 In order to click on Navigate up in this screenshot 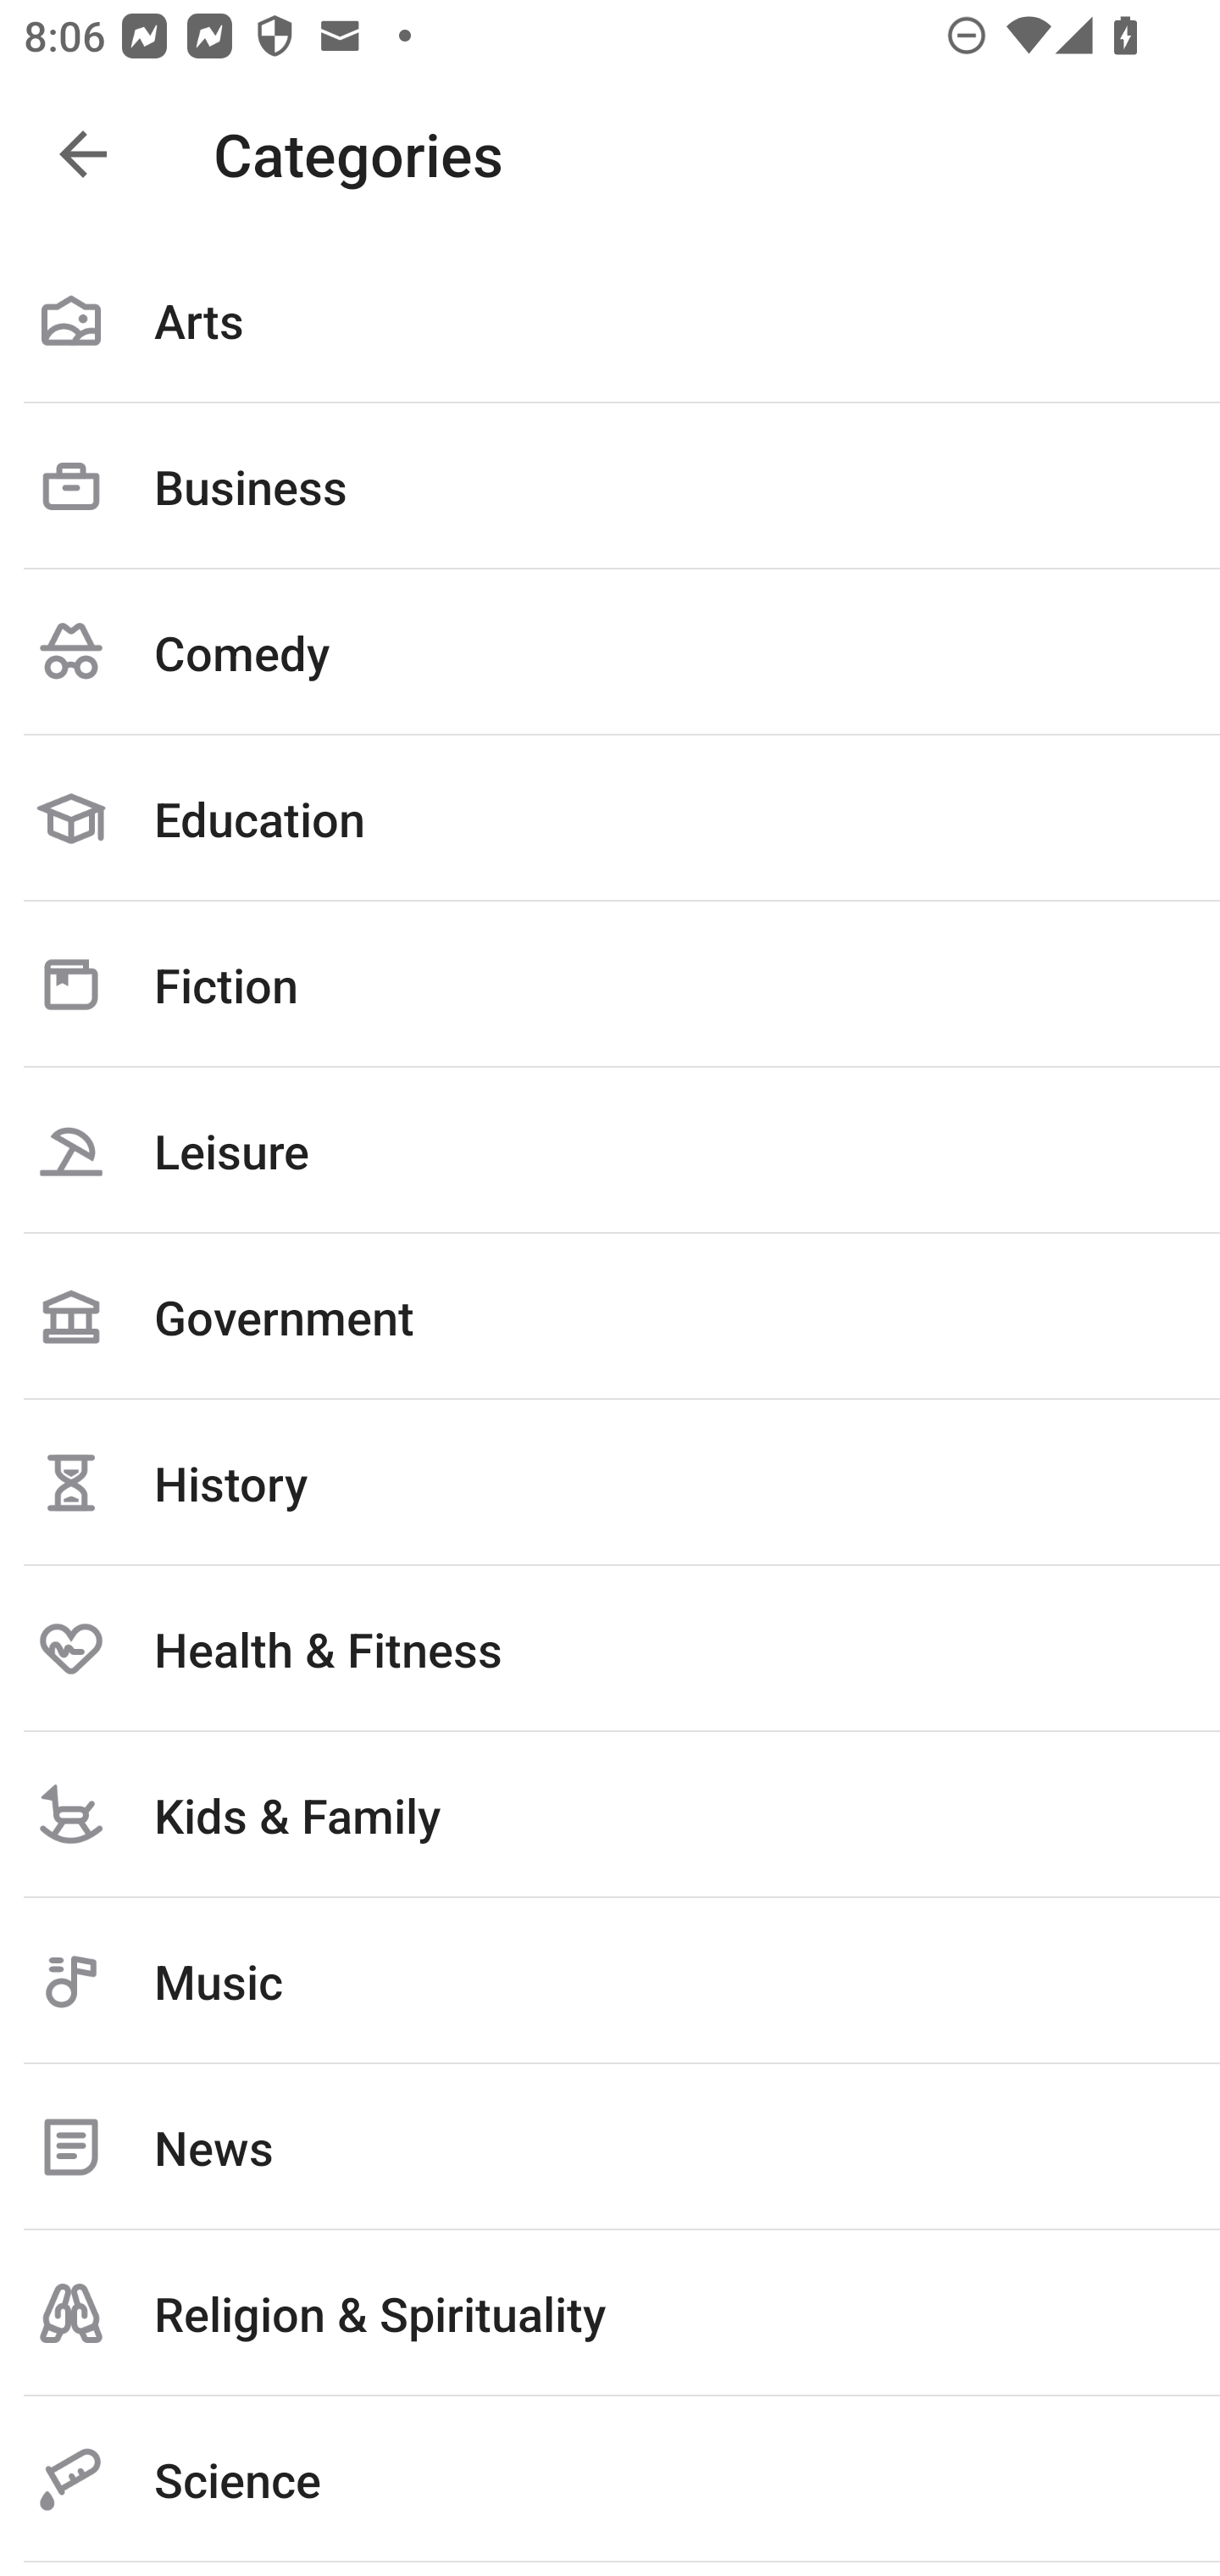, I will do `click(83, 154)`.